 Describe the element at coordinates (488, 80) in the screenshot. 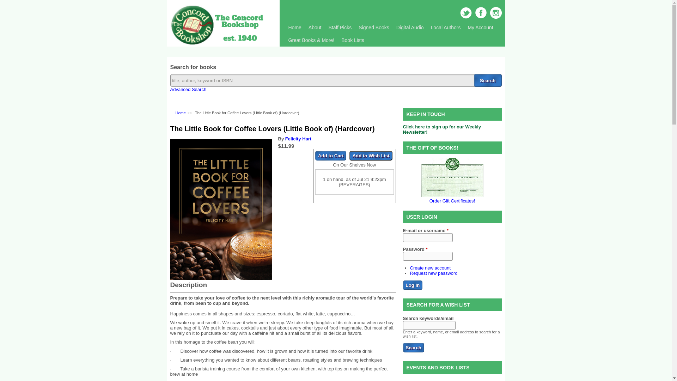

I see `Search` at that location.